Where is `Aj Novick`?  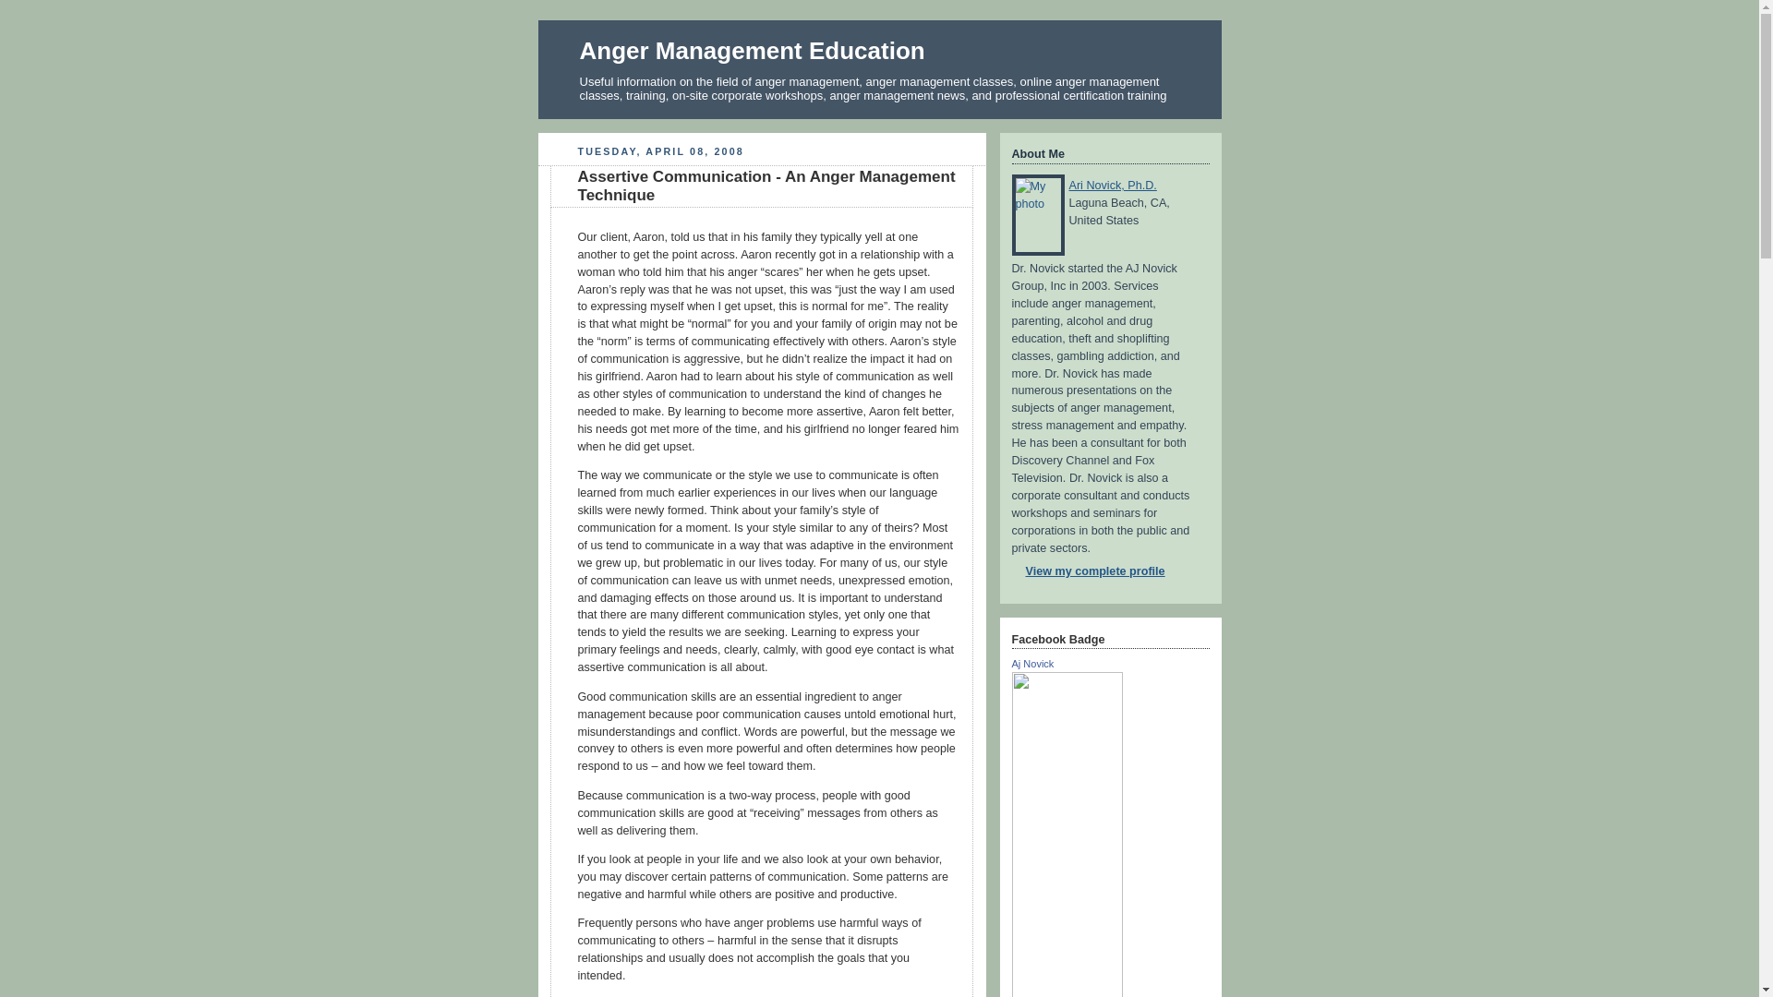 Aj Novick is located at coordinates (1033, 663).